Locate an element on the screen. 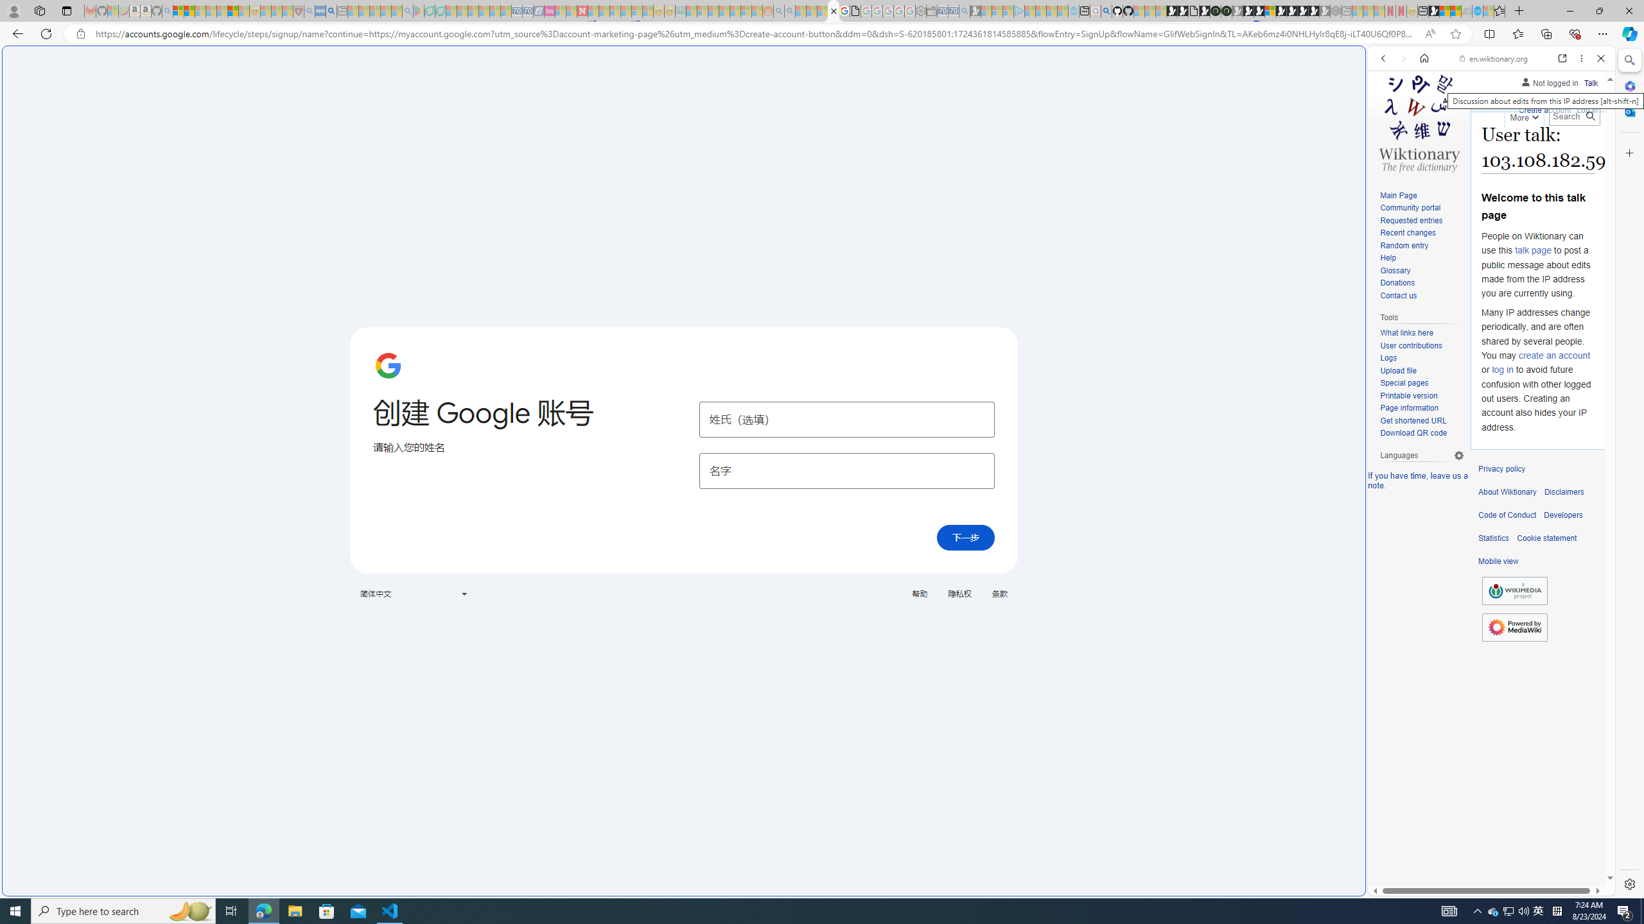 This screenshot has width=1644, height=924. Printable version is located at coordinates (1422, 396).